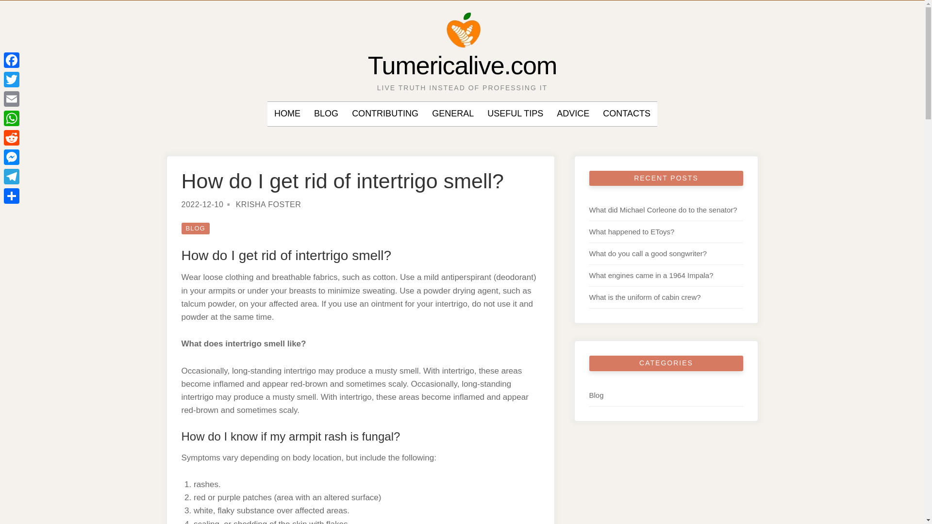  What do you see at coordinates (12, 137) in the screenshot?
I see `Reddit` at bounding box center [12, 137].